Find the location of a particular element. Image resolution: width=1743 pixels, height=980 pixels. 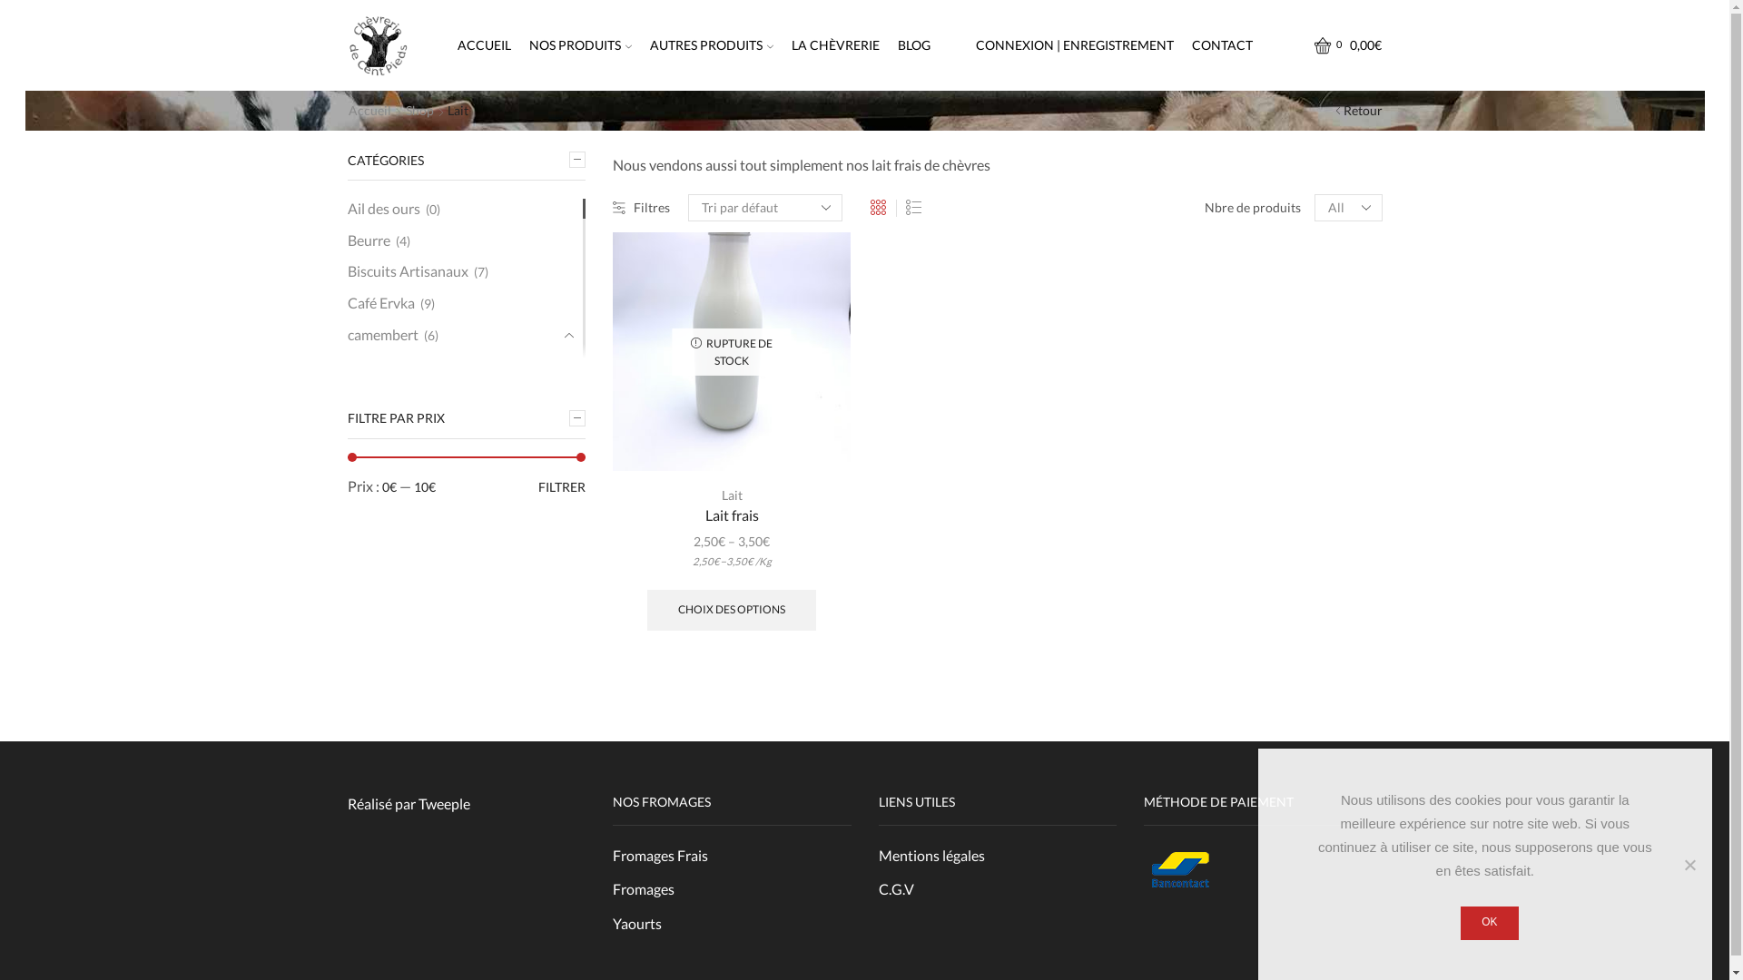

Lait is located at coordinates (732, 495).